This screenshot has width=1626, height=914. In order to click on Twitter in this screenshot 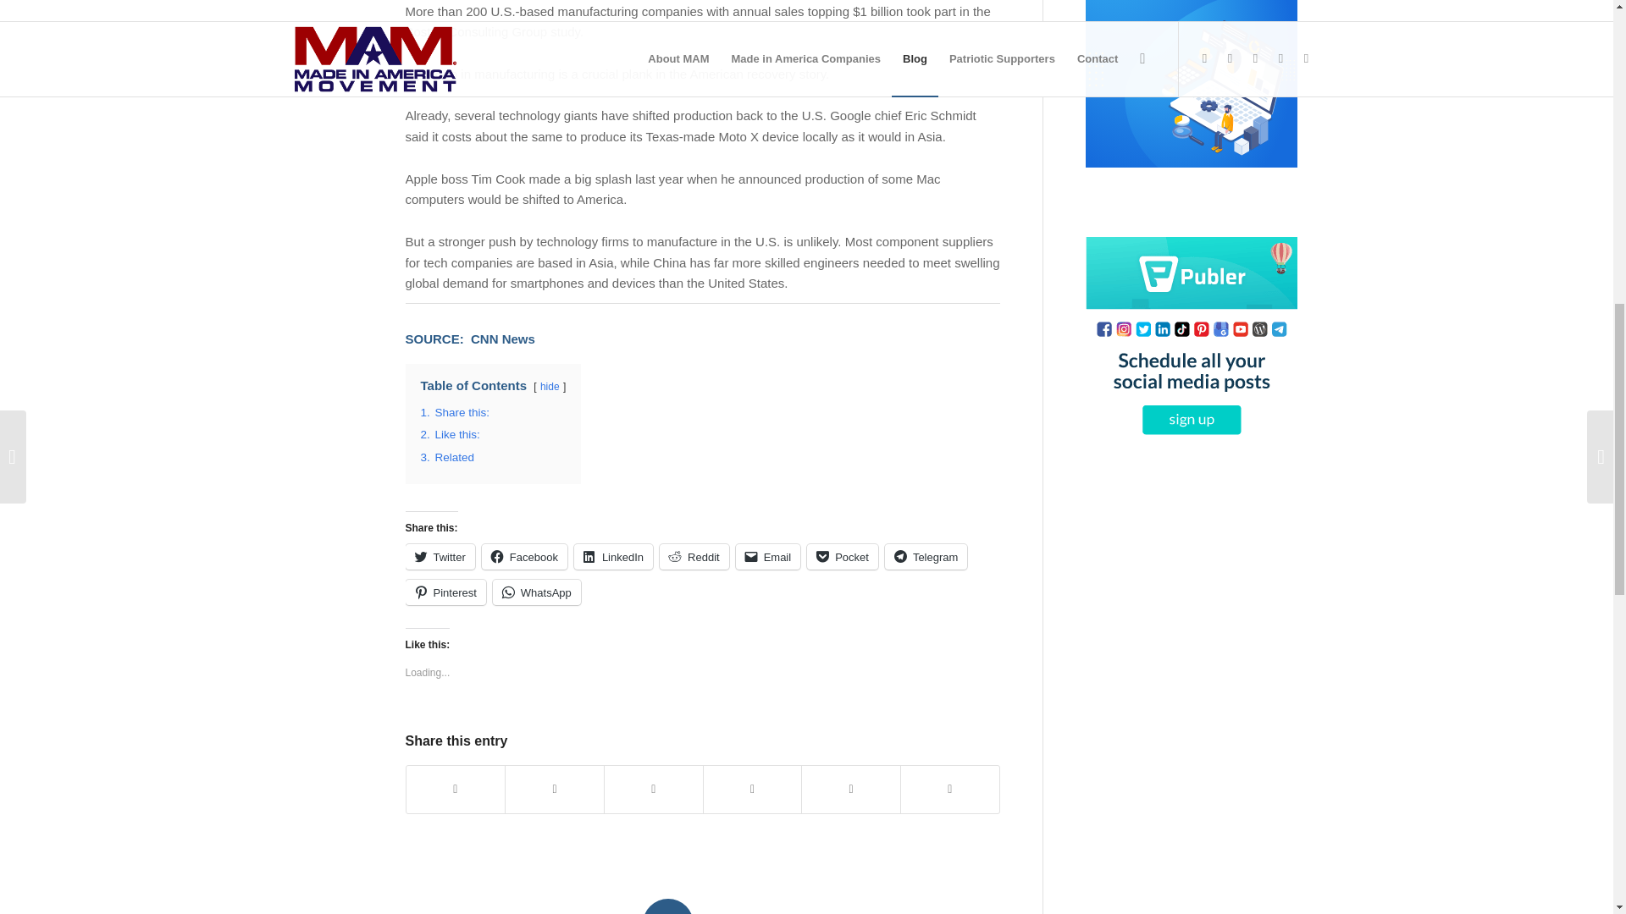, I will do `click(440, 556)`.